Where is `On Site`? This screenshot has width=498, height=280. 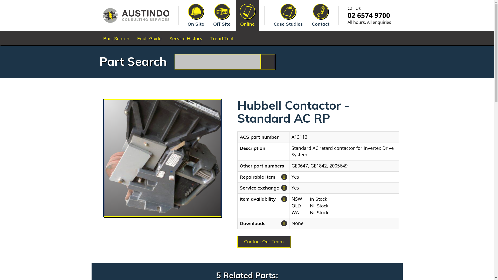 On Site is located at coordinates (196, 16).